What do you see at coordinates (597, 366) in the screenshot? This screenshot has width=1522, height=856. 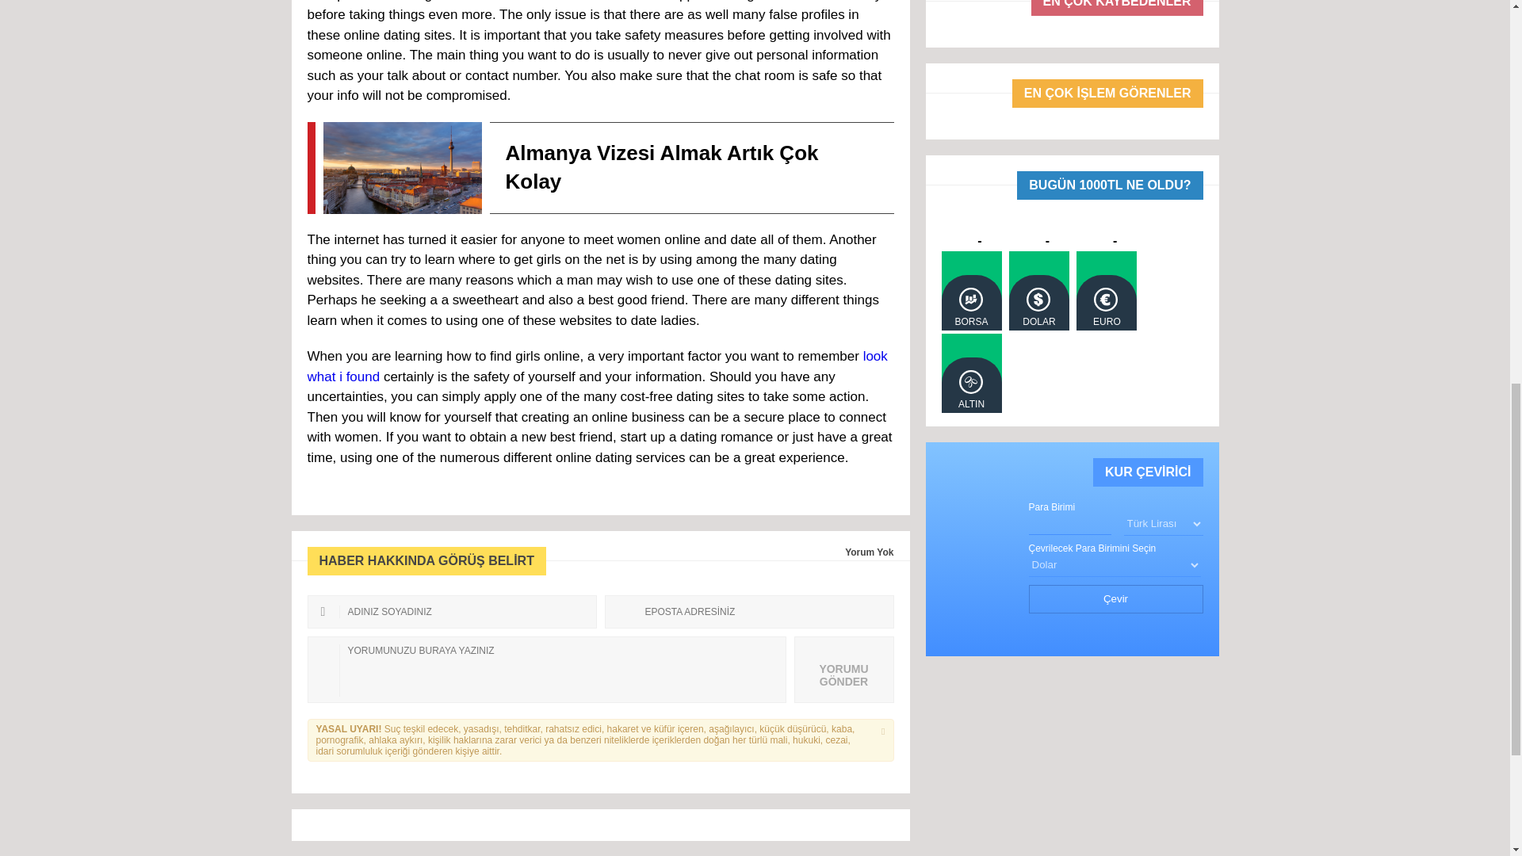 I see `look what i found` at bounding box center [597, 366].